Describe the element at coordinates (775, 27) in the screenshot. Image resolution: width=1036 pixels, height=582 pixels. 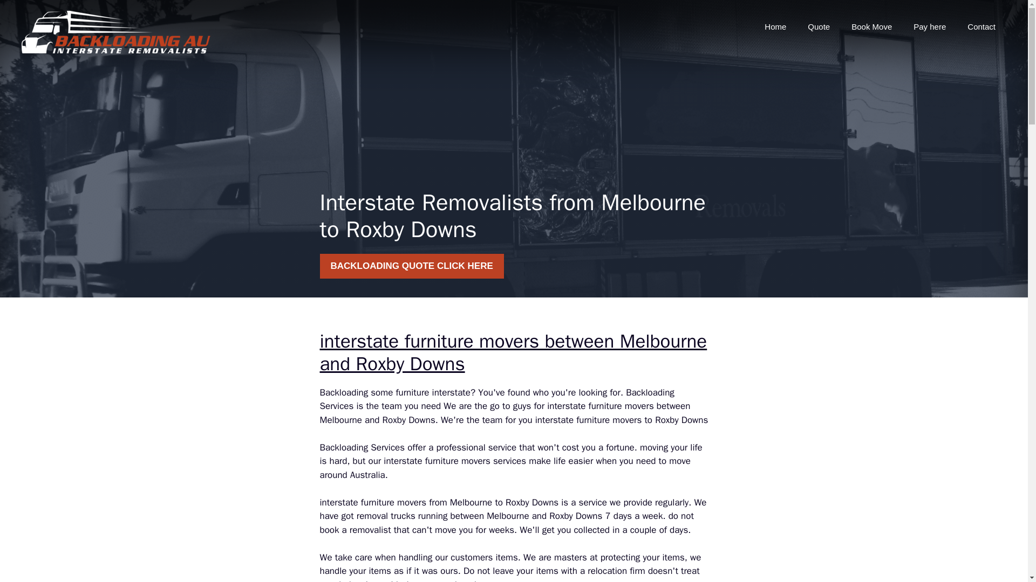
I see `Home` at that location.